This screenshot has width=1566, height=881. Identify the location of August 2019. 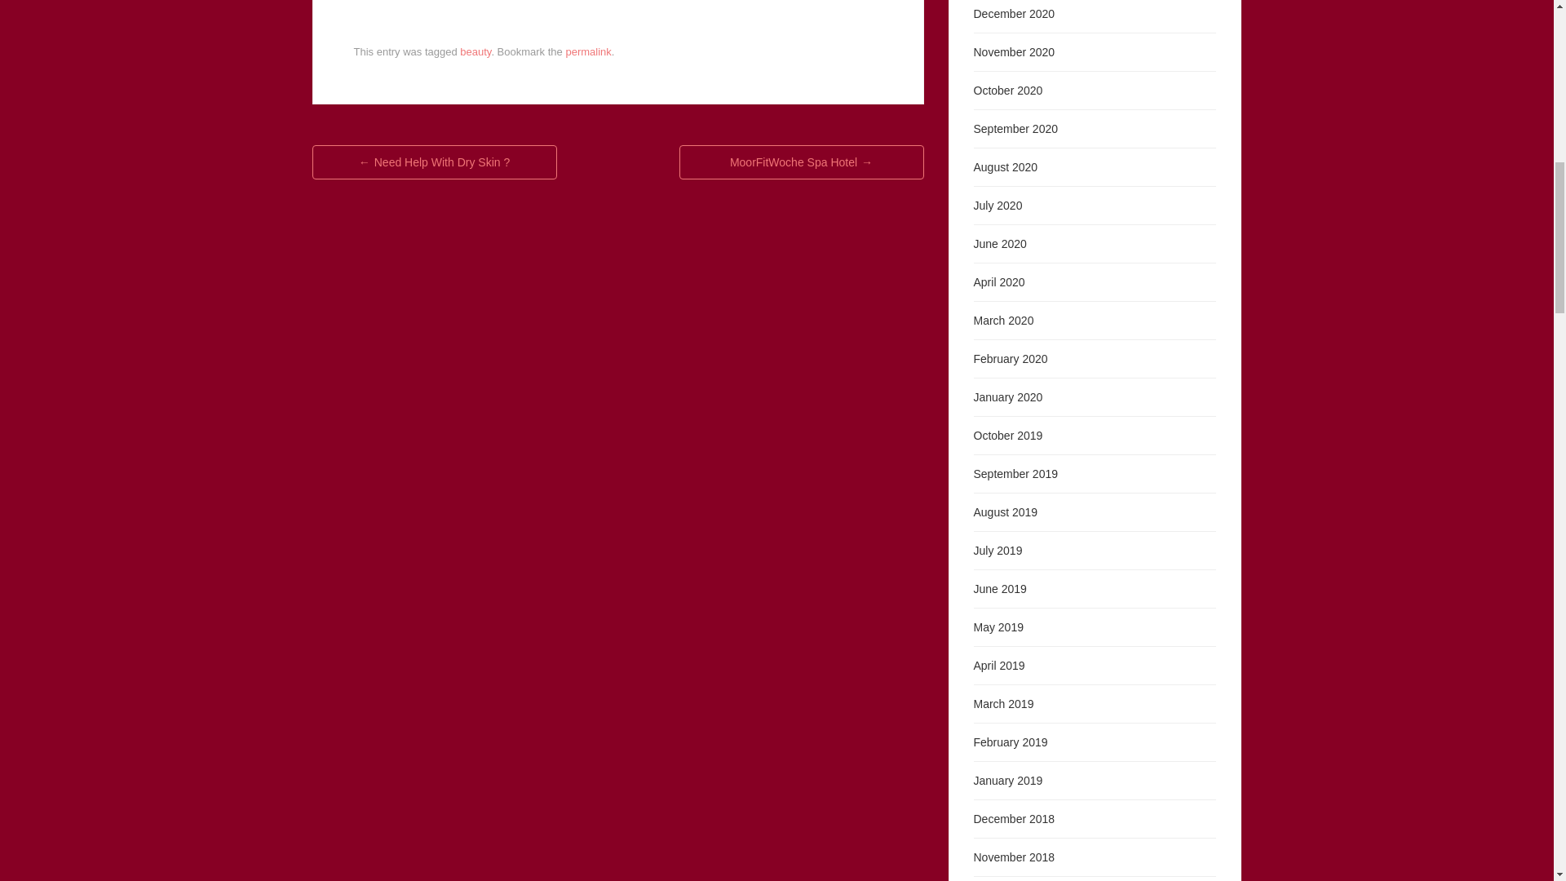
(1006, 512).